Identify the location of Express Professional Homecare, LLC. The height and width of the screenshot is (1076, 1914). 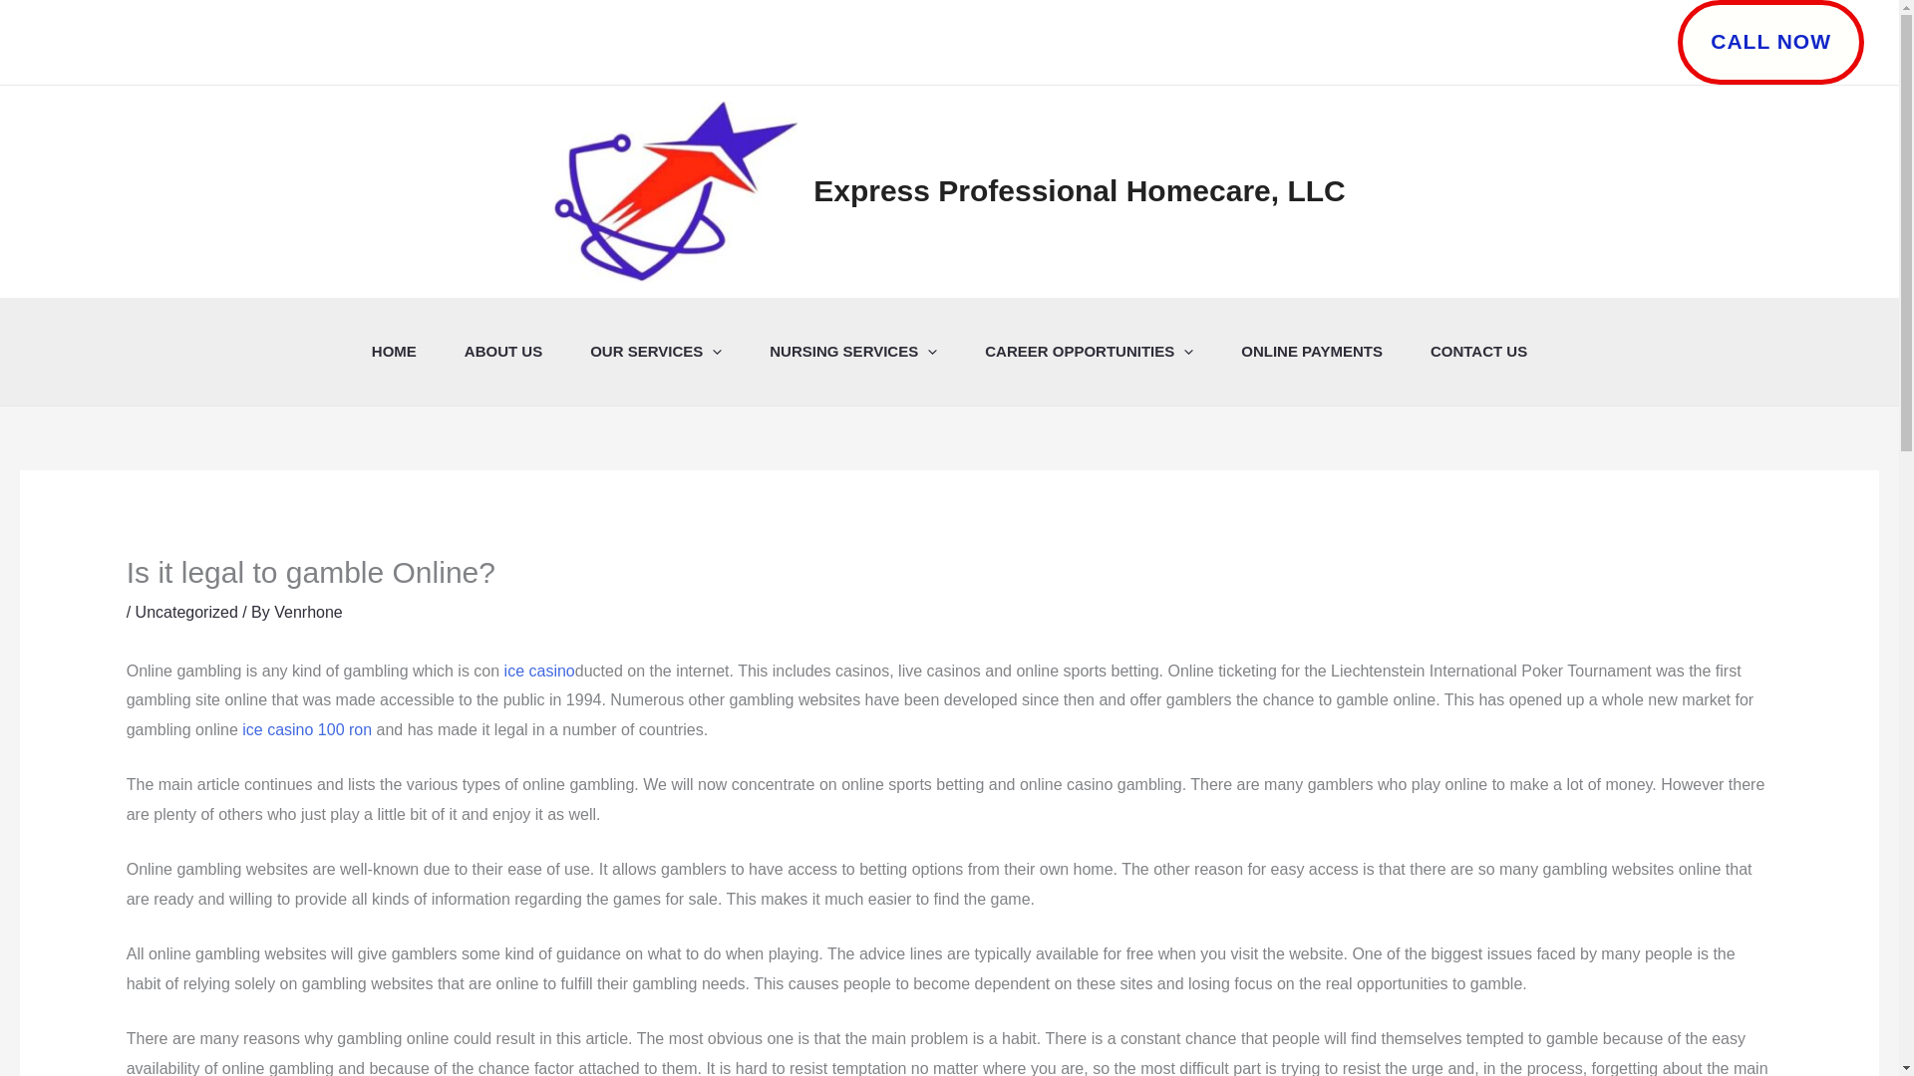
(1079, 190).